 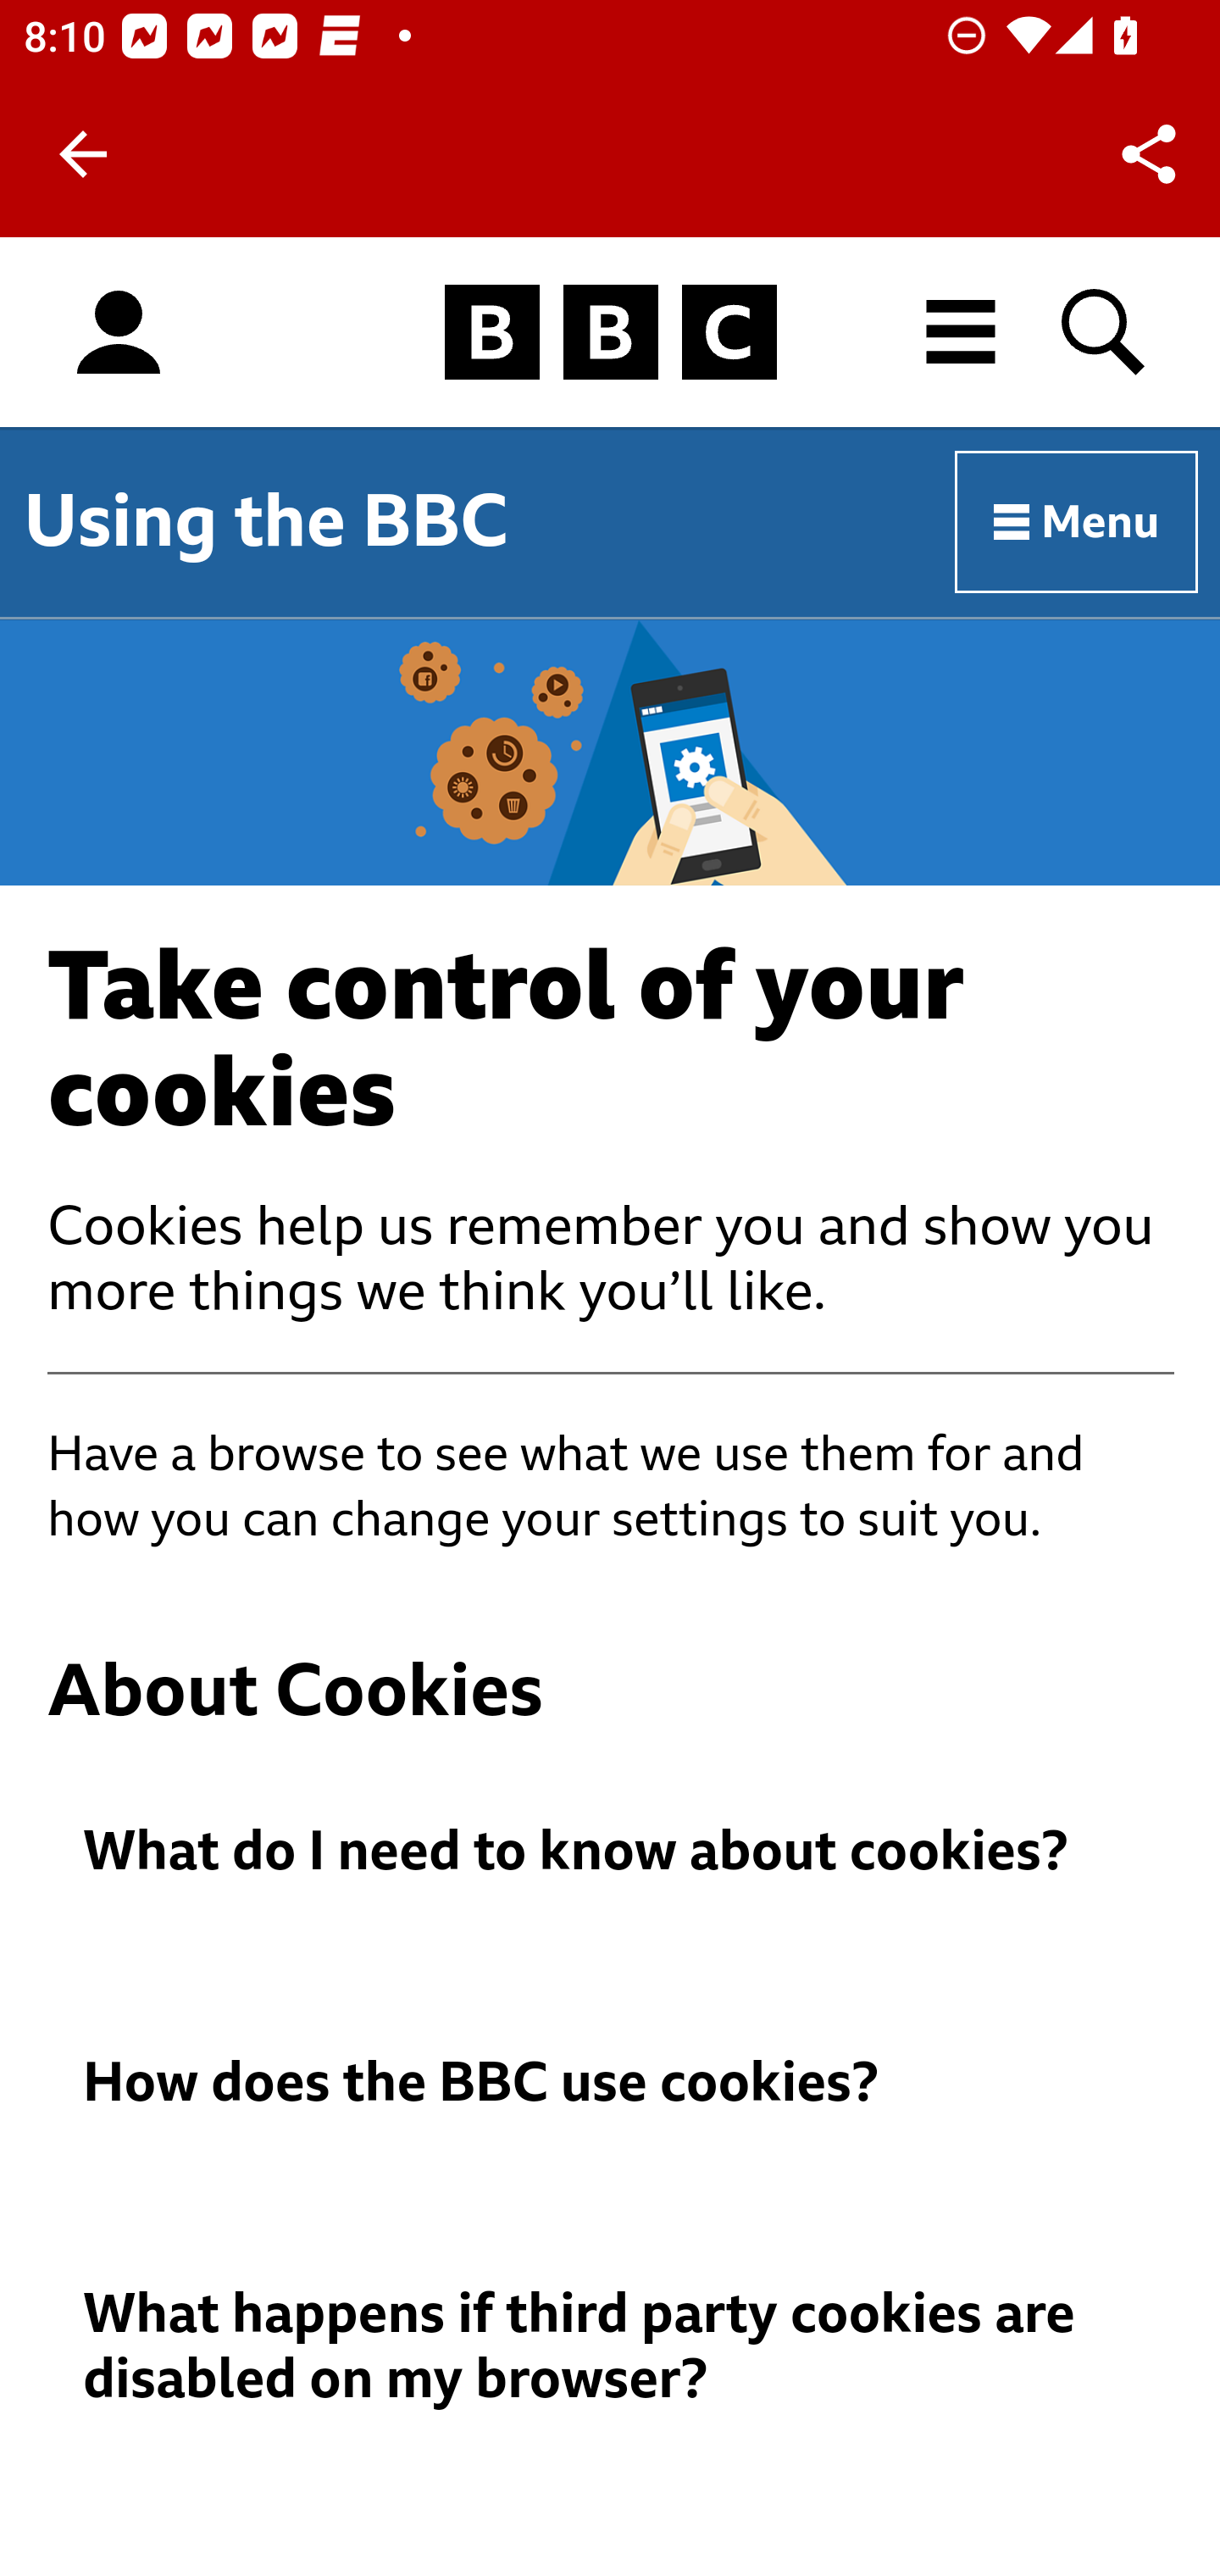 I want to click on What do I need to know about cookies?, so click(x=612, y=1852).